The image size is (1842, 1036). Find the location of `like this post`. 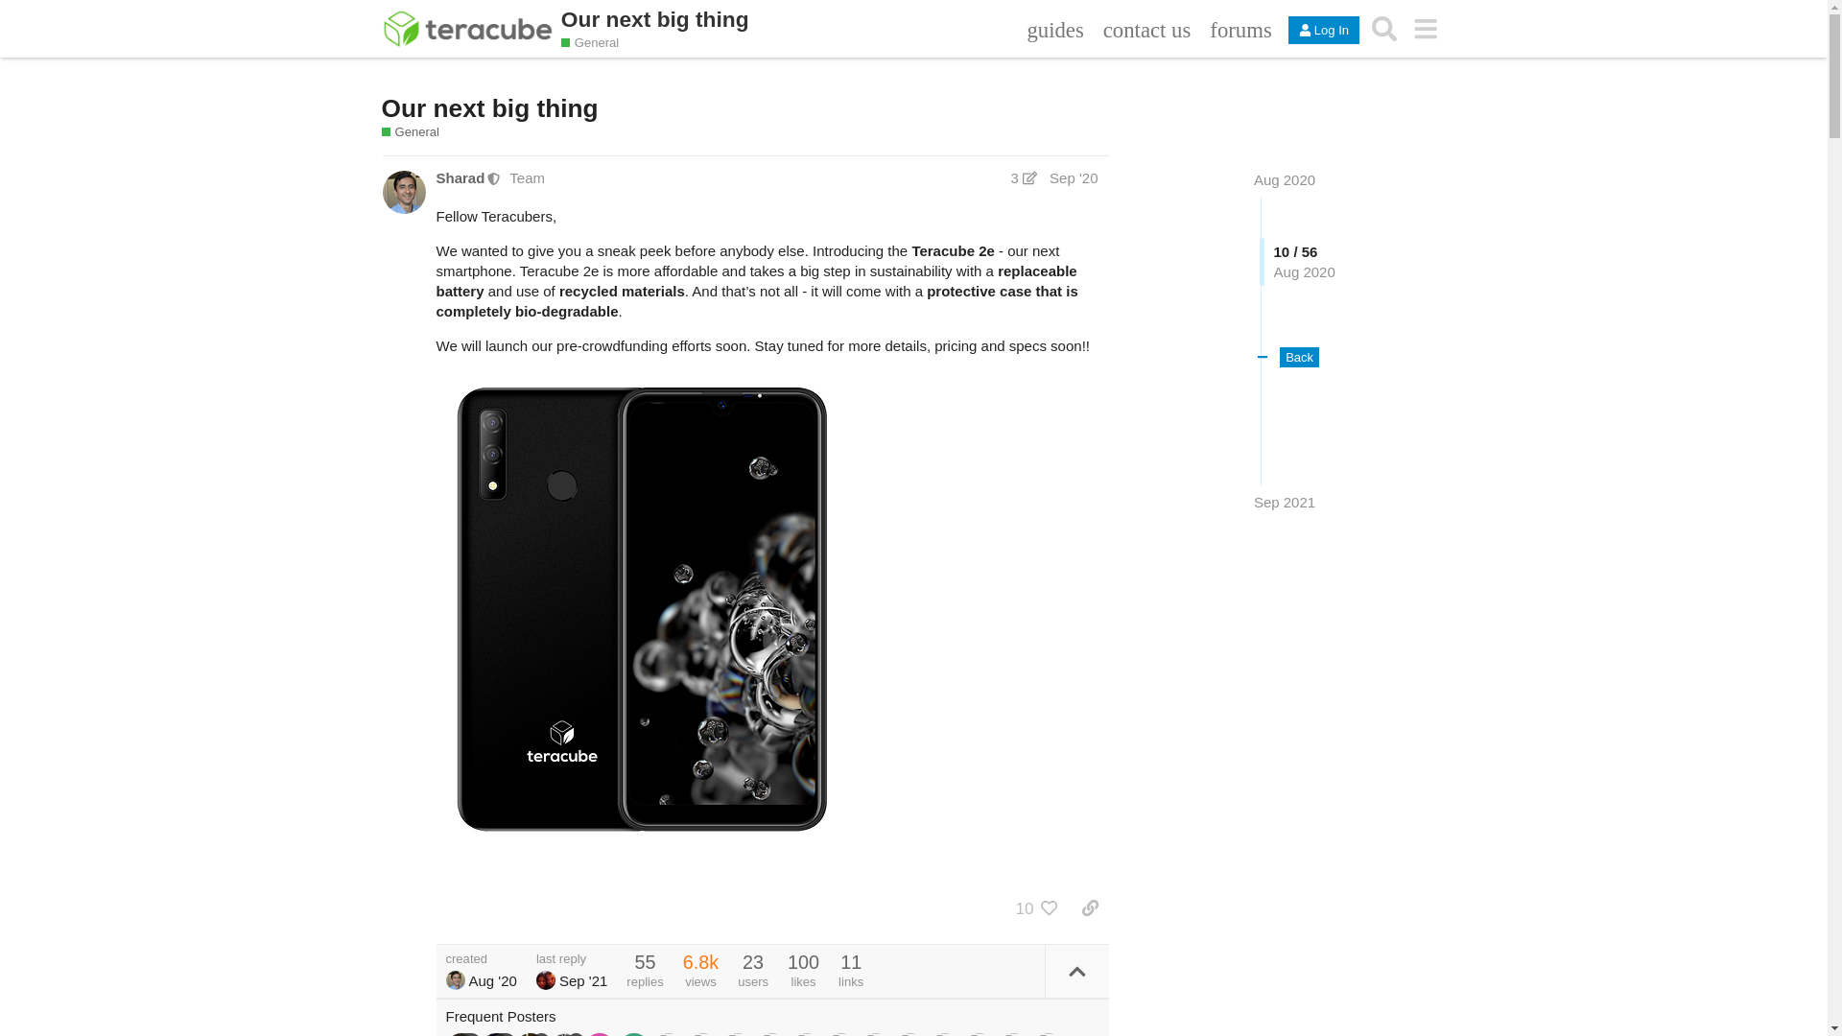

like this post is located at coordinates (1051, 907).